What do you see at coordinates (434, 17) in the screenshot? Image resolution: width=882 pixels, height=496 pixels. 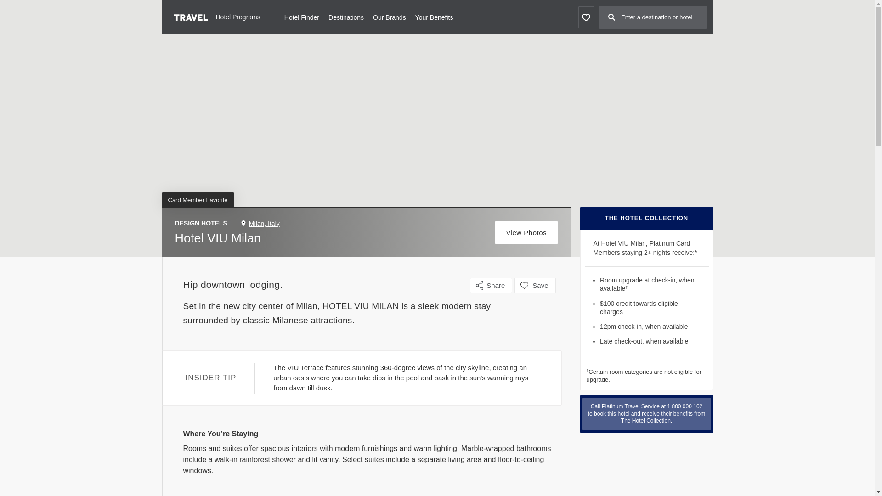 I see `Your Benefits` at bounding box center [434, 17].